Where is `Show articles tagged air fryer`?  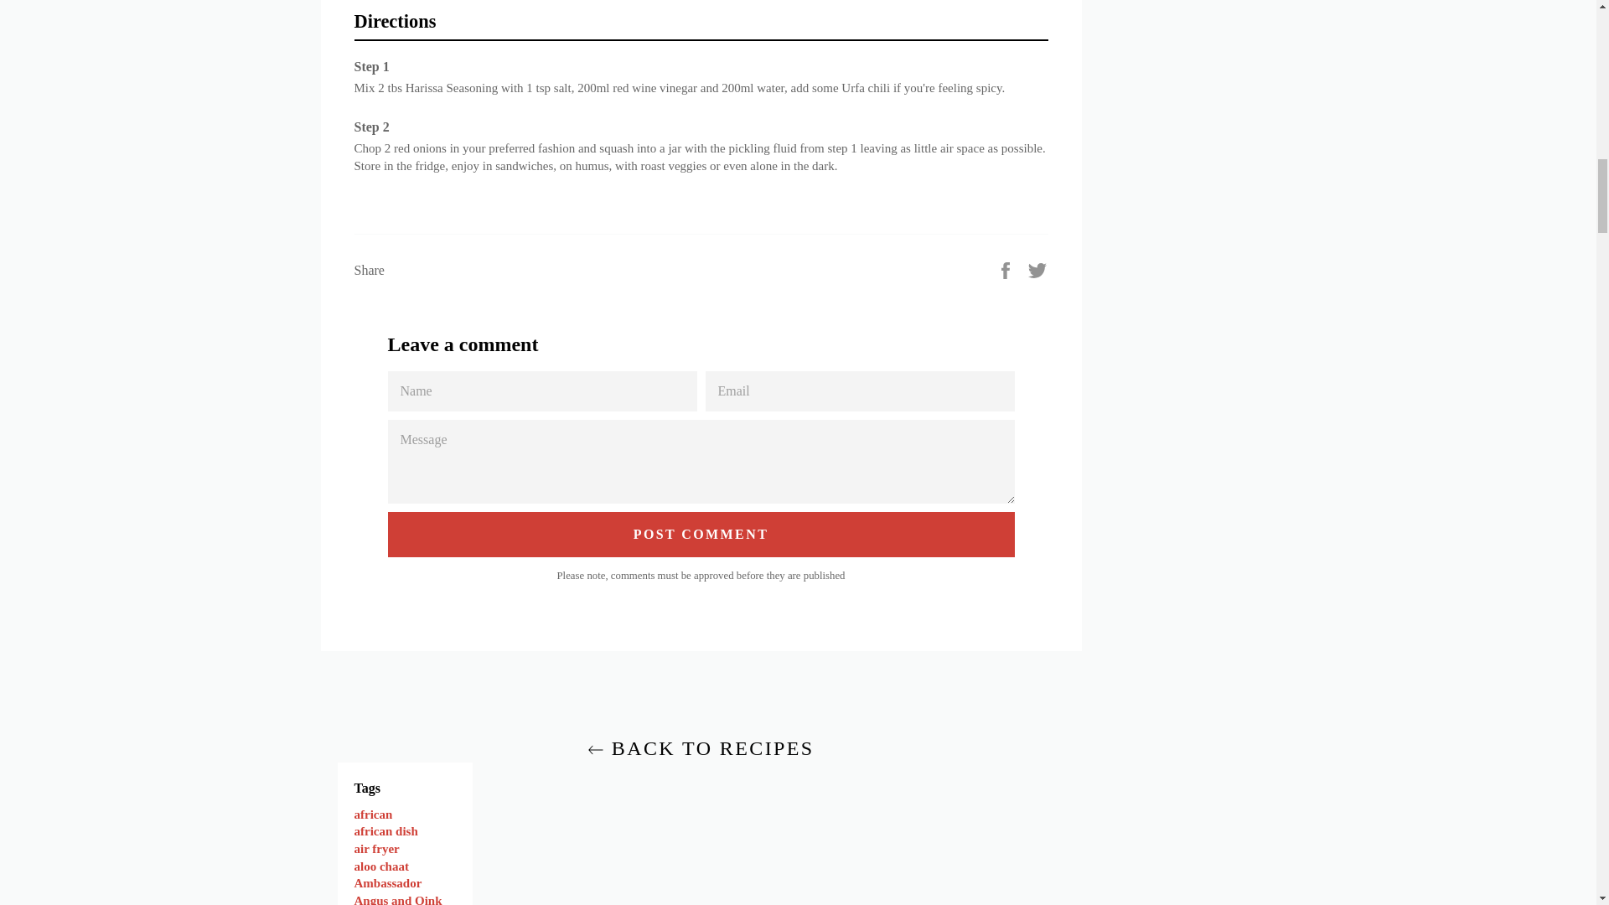
Show articles tagged air fryer is located at coordinates (376, 848).